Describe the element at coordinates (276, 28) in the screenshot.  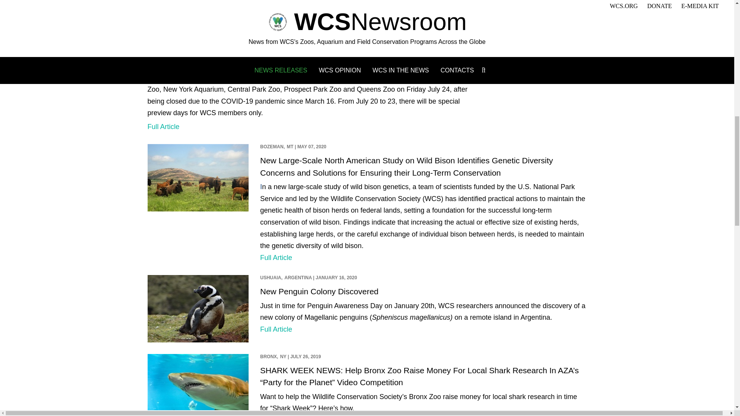
I see `Full Article` at that location.